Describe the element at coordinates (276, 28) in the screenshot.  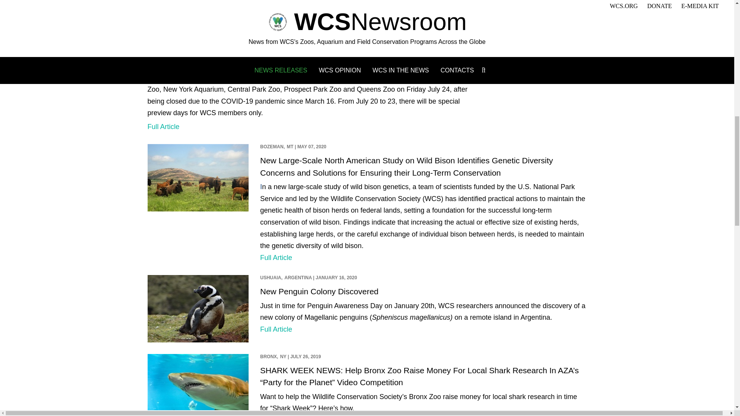
I see `Full Article` at that location.